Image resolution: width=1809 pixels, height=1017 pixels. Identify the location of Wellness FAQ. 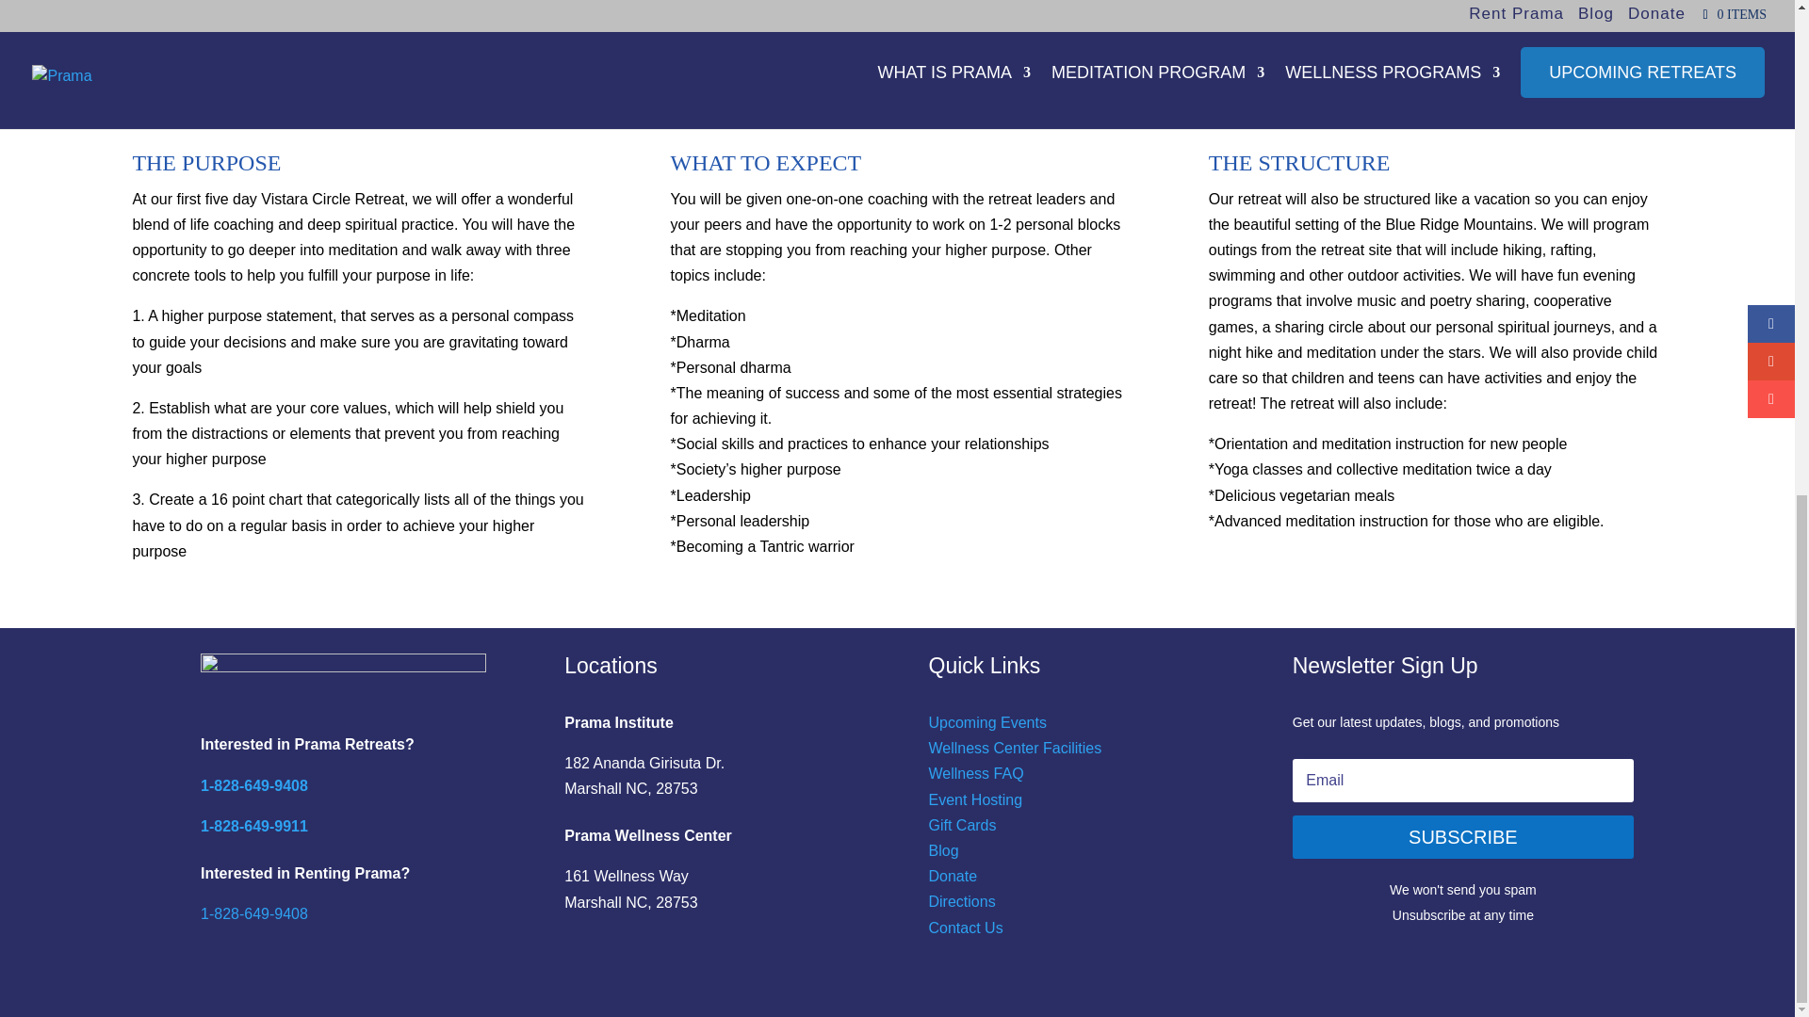
(976, 774).